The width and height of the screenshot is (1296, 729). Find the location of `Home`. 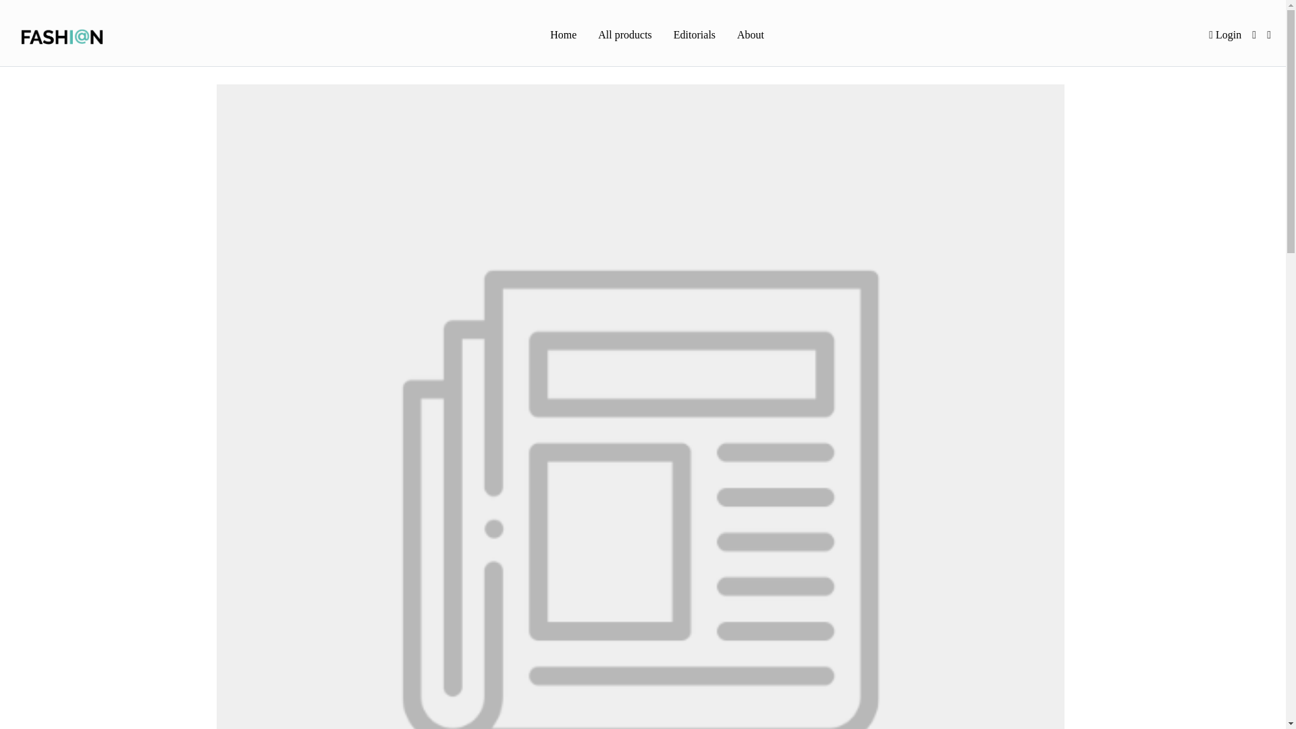

Home is located at coordinates (563, 36).